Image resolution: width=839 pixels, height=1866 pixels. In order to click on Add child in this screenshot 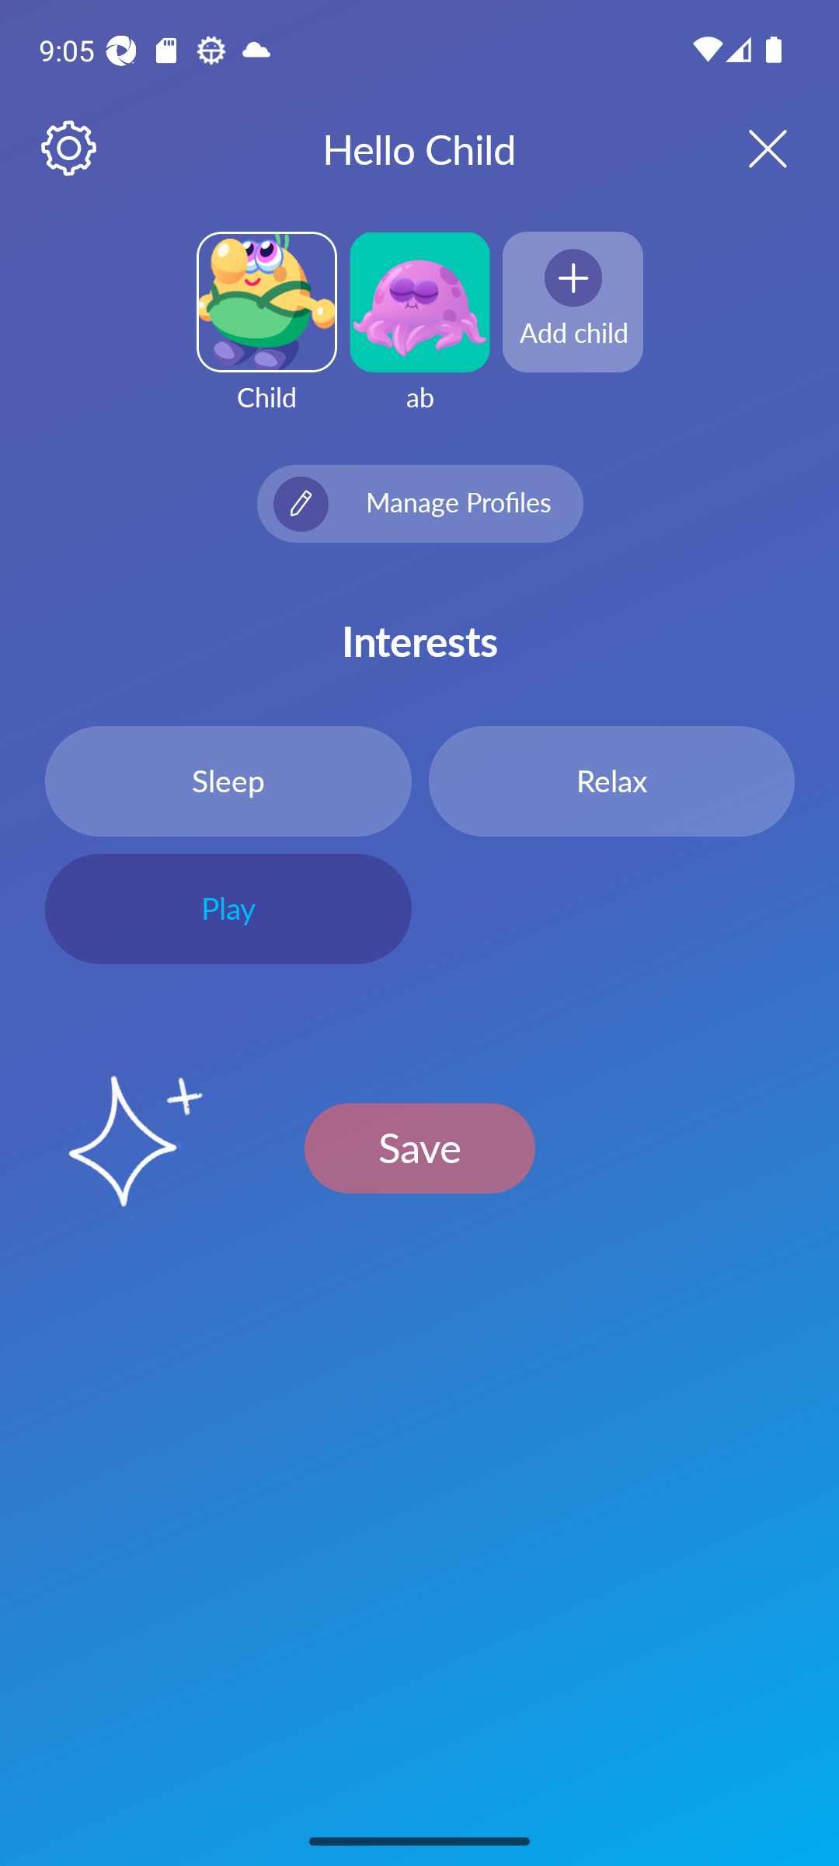, I will do `click(573, 302)`.